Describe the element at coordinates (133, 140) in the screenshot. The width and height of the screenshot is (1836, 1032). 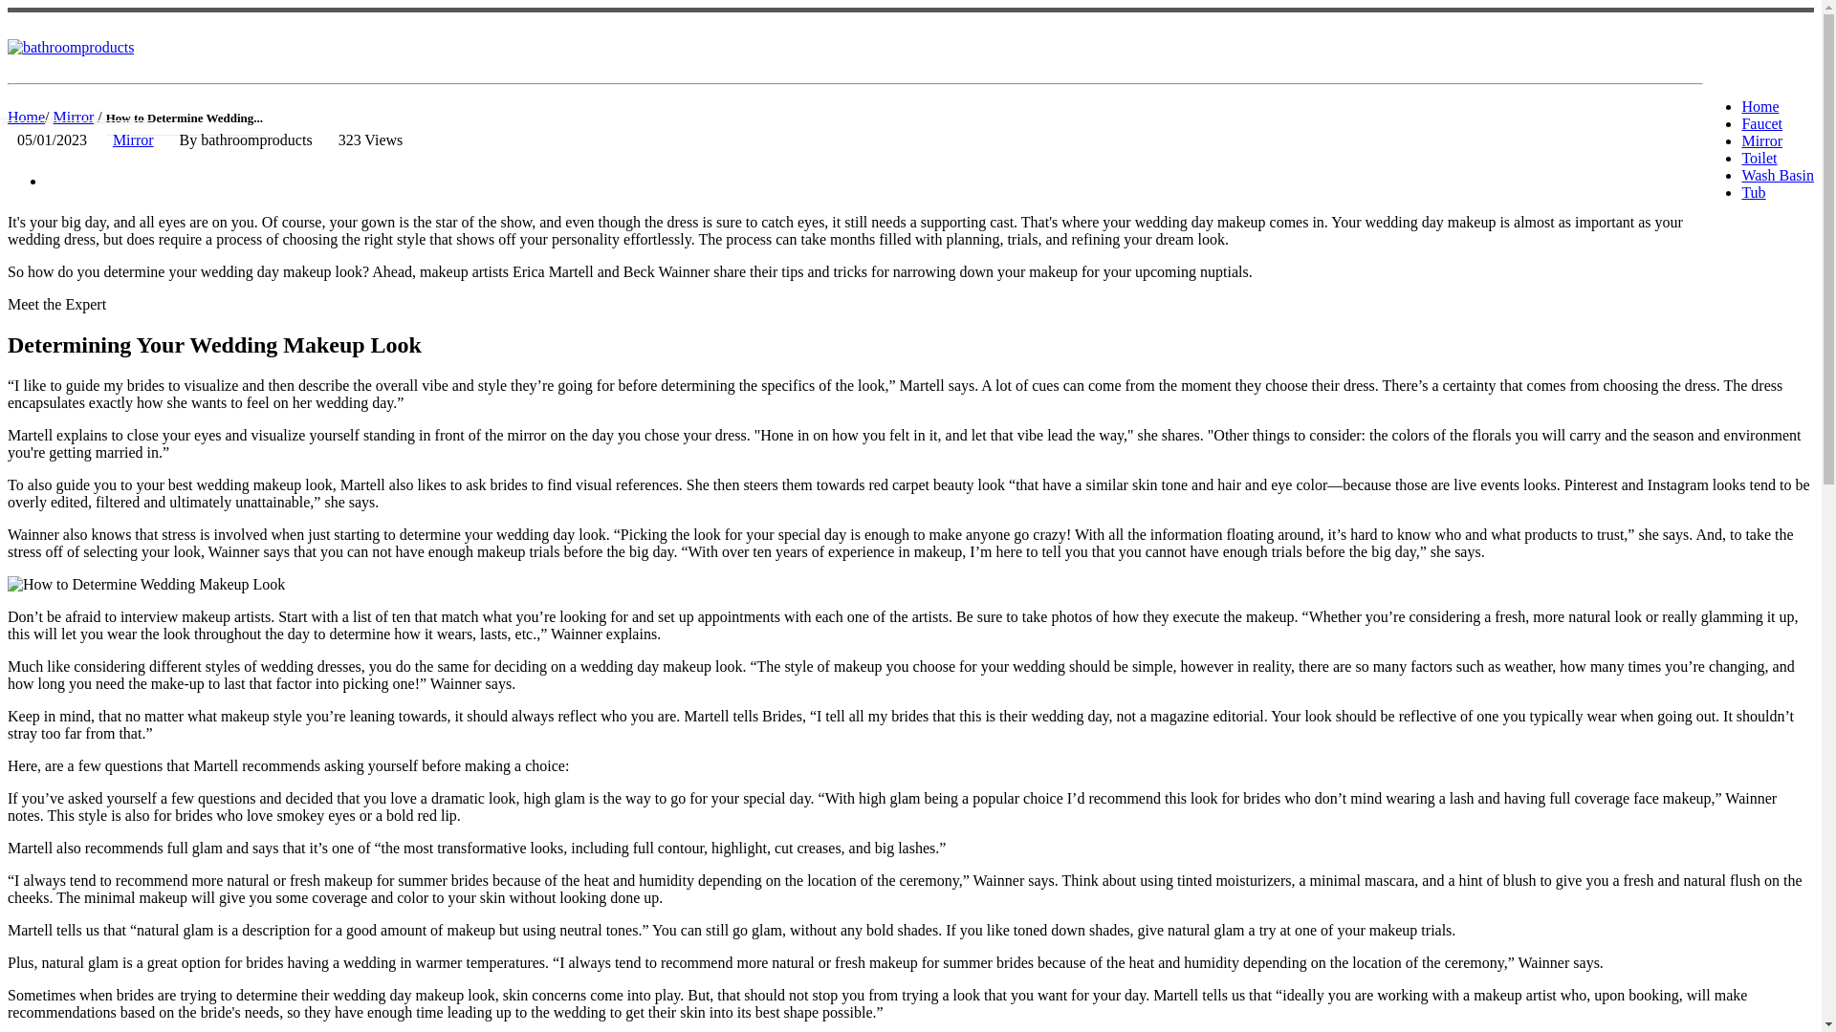
I see `Mirror` at that location.